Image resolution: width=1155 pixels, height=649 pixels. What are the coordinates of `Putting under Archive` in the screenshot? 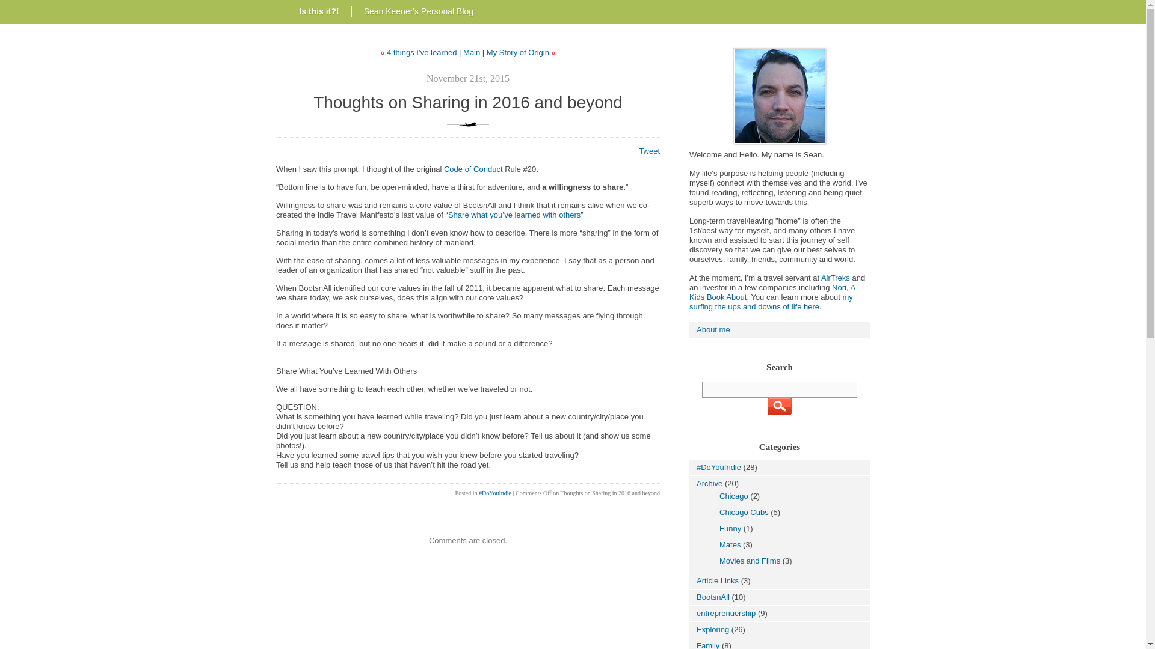 It's located at (734, 495).